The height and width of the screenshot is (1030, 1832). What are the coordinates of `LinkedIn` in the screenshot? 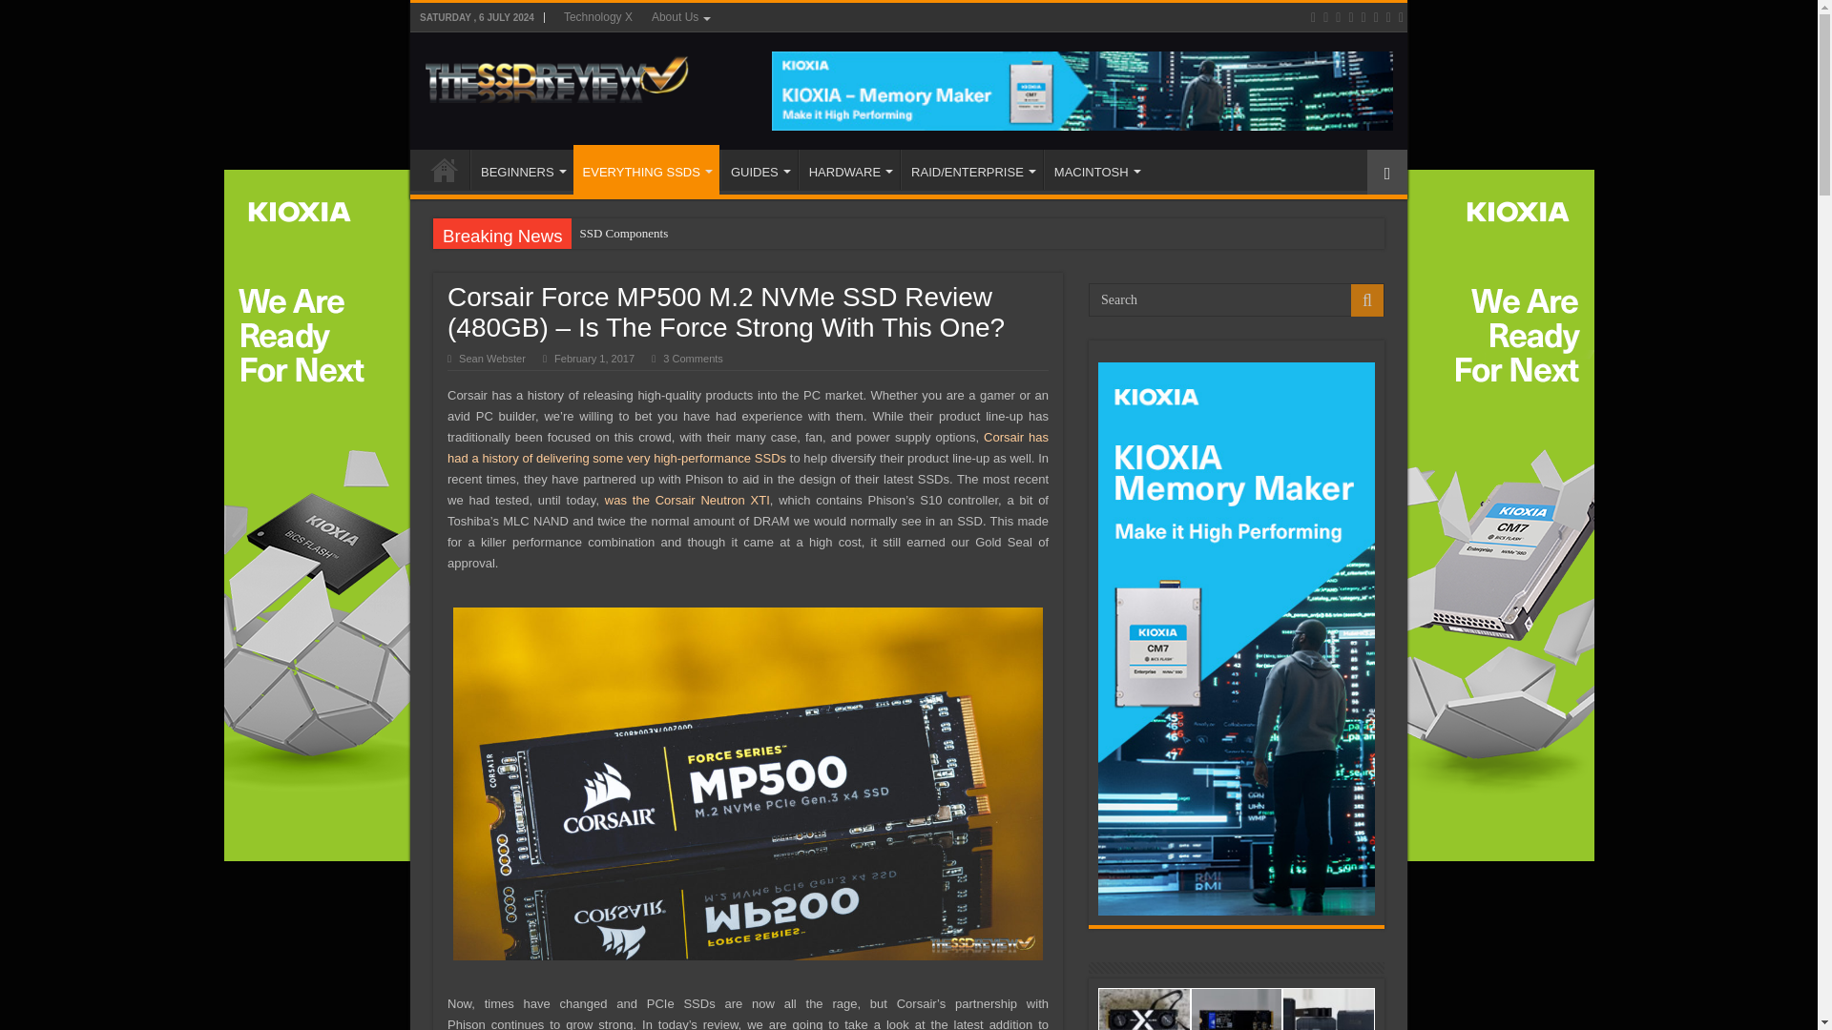 It's located at (1351, 17).